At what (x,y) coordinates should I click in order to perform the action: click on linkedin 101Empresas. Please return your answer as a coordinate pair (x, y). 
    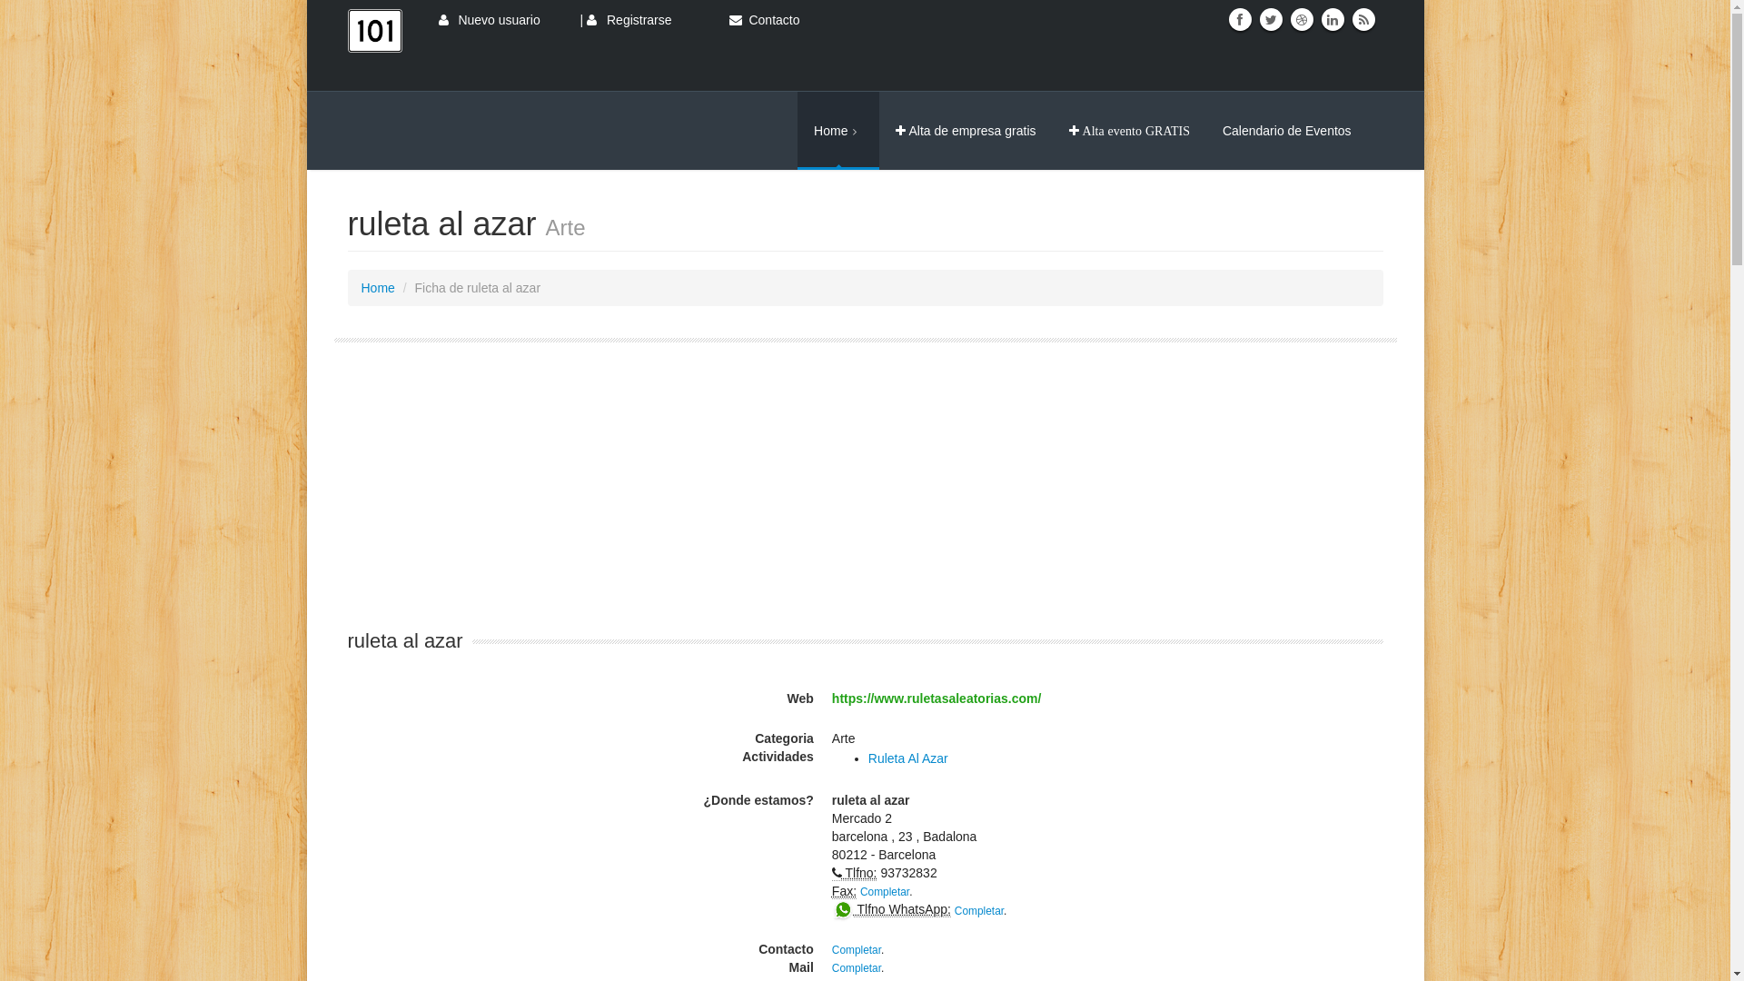
    Looking at the image, I should click on (1333, 20).